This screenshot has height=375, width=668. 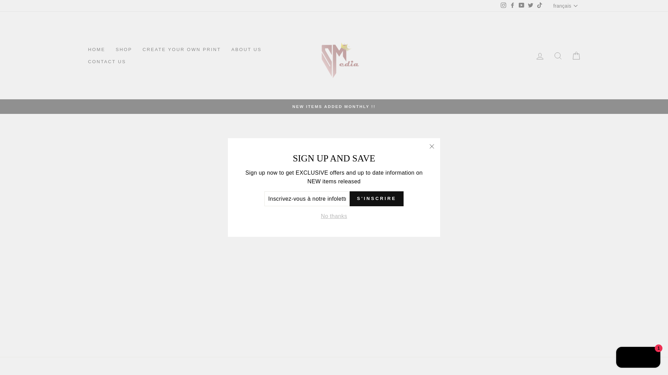 I want to click on CONTACT US, so click(x=107, y=62).